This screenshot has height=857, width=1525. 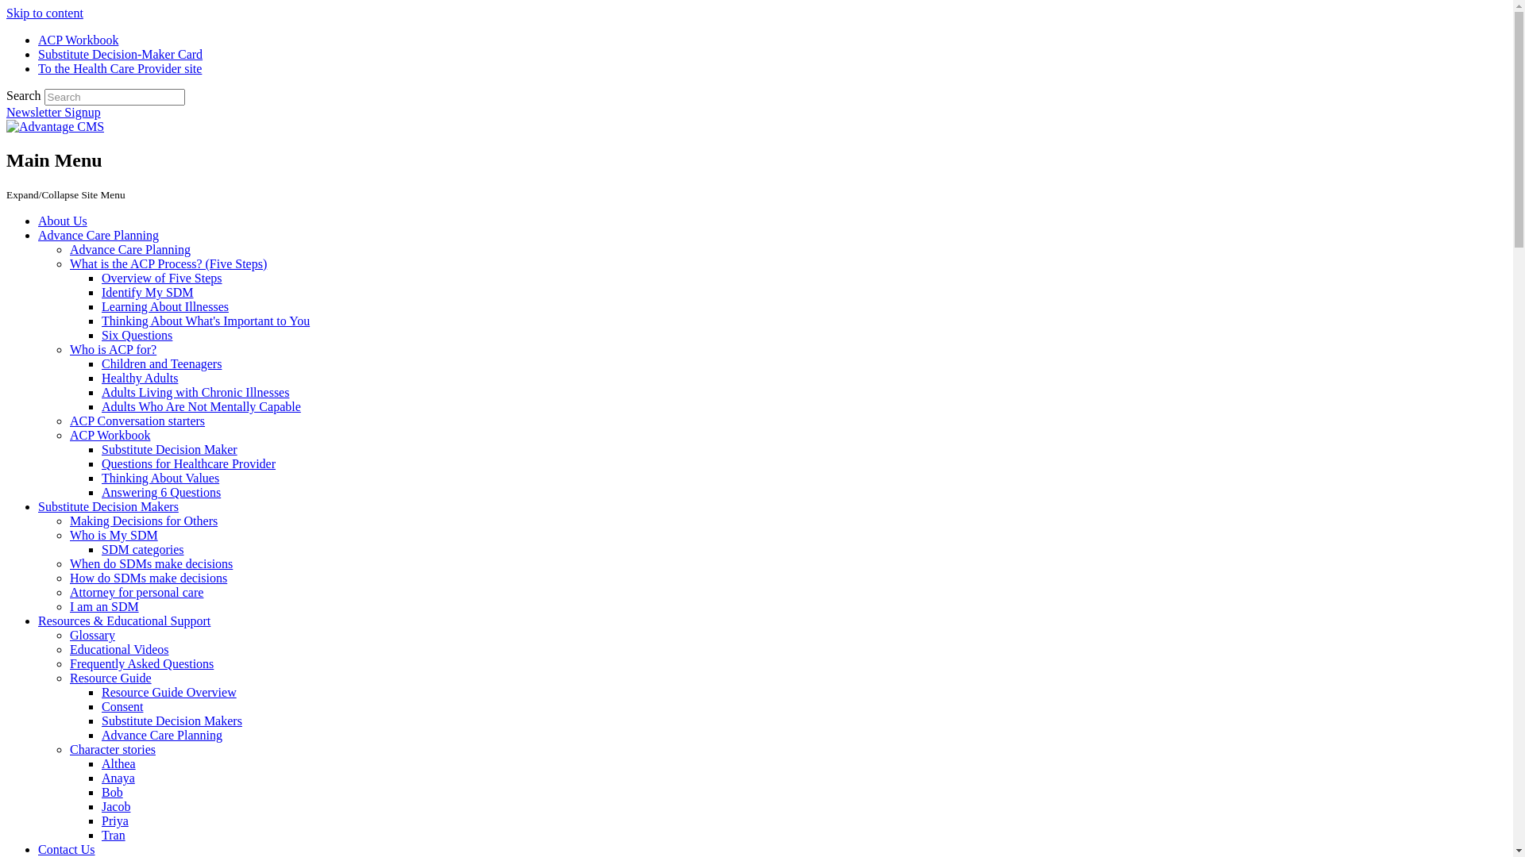 I want to click on Contact Us, so click(x=67, y=849).